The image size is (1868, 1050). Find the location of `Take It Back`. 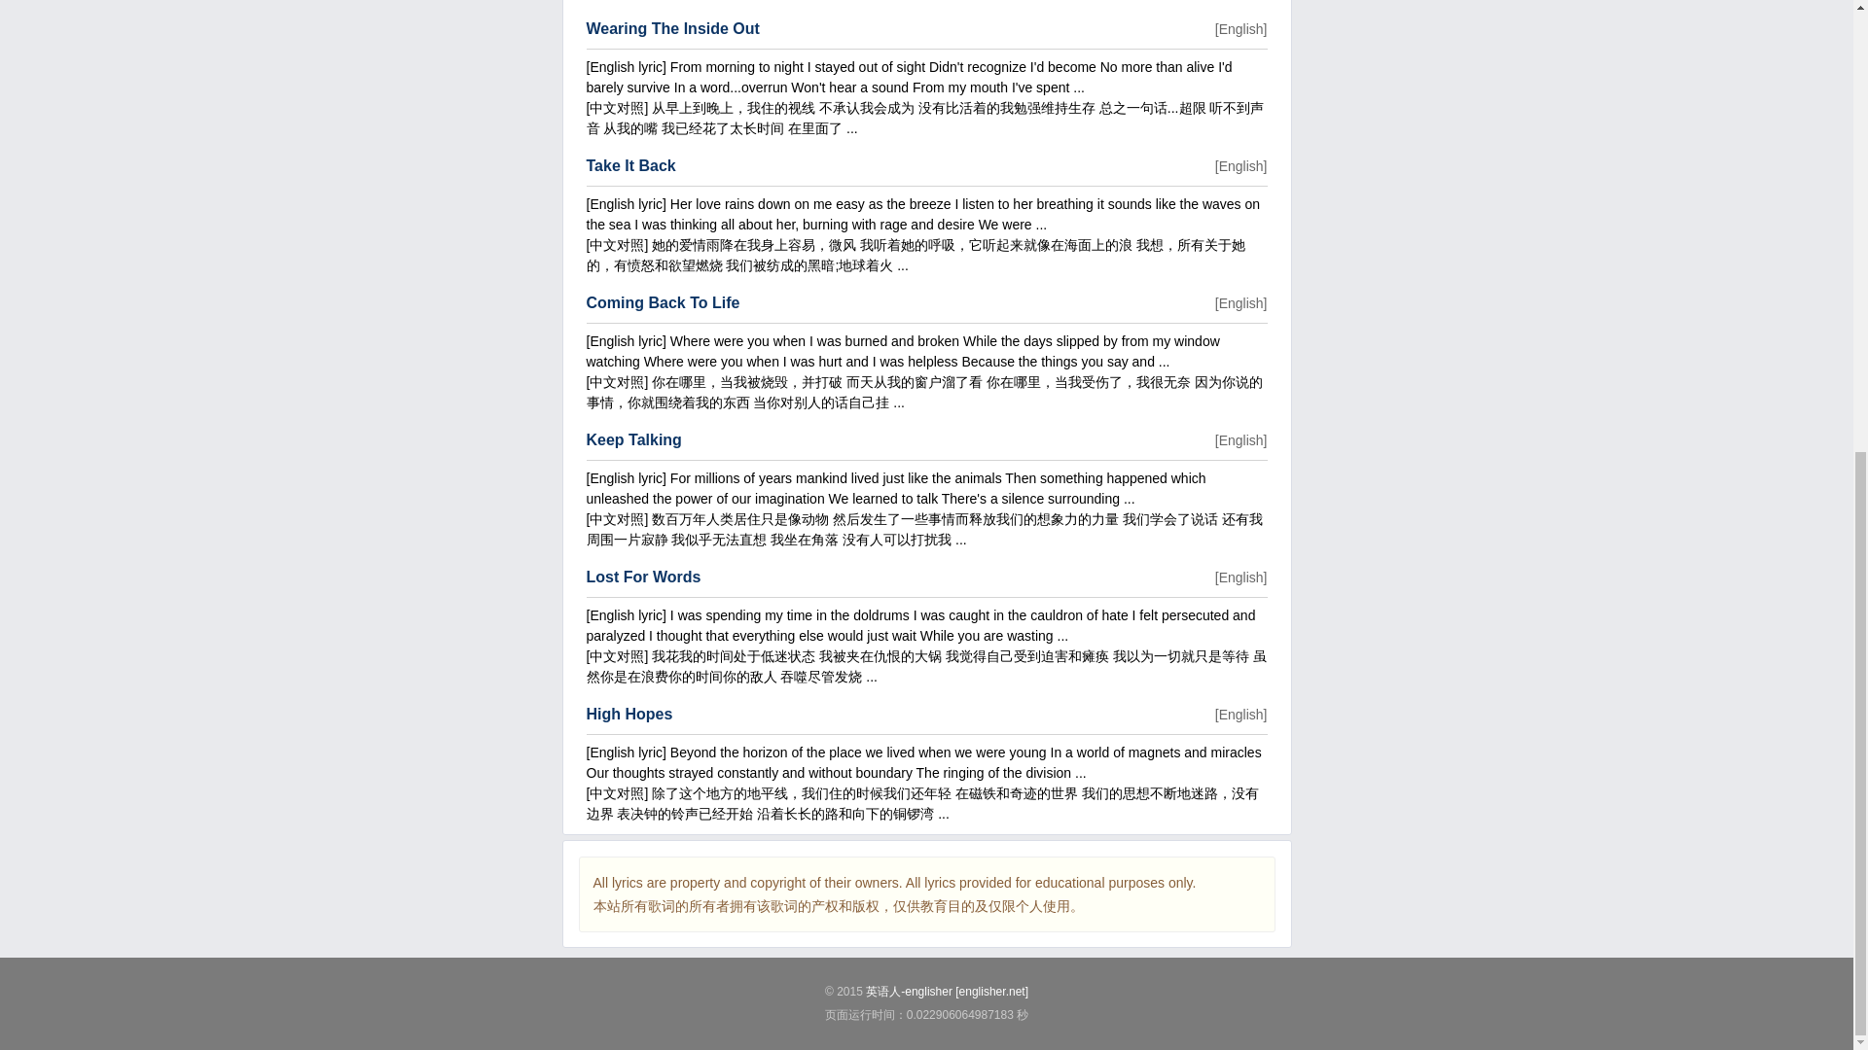

Take It Back is located at coordinates (630, 165).